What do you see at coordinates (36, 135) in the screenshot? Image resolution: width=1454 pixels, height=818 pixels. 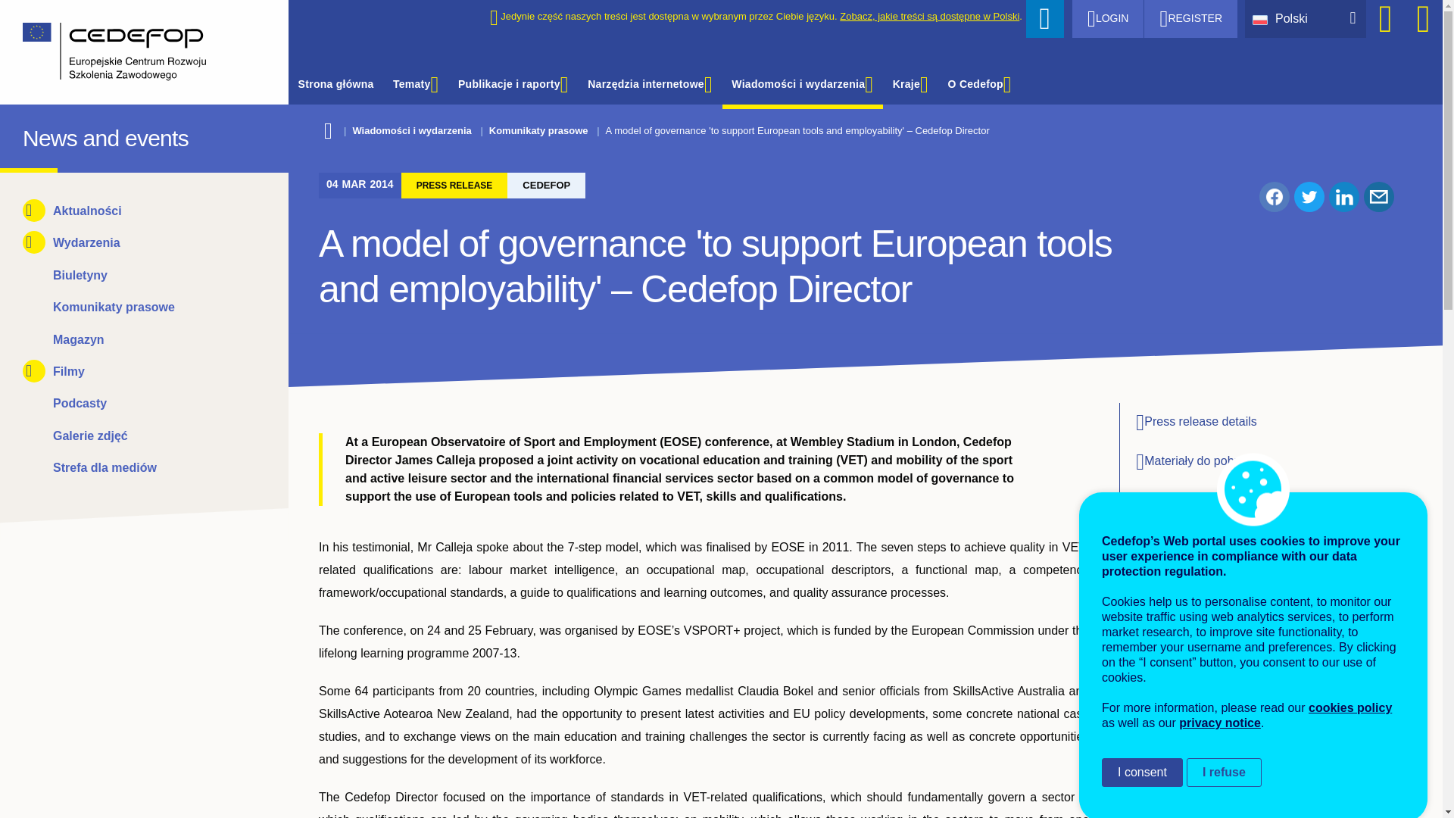 I see `CEDEFOP` at bounding box center [36, 135].